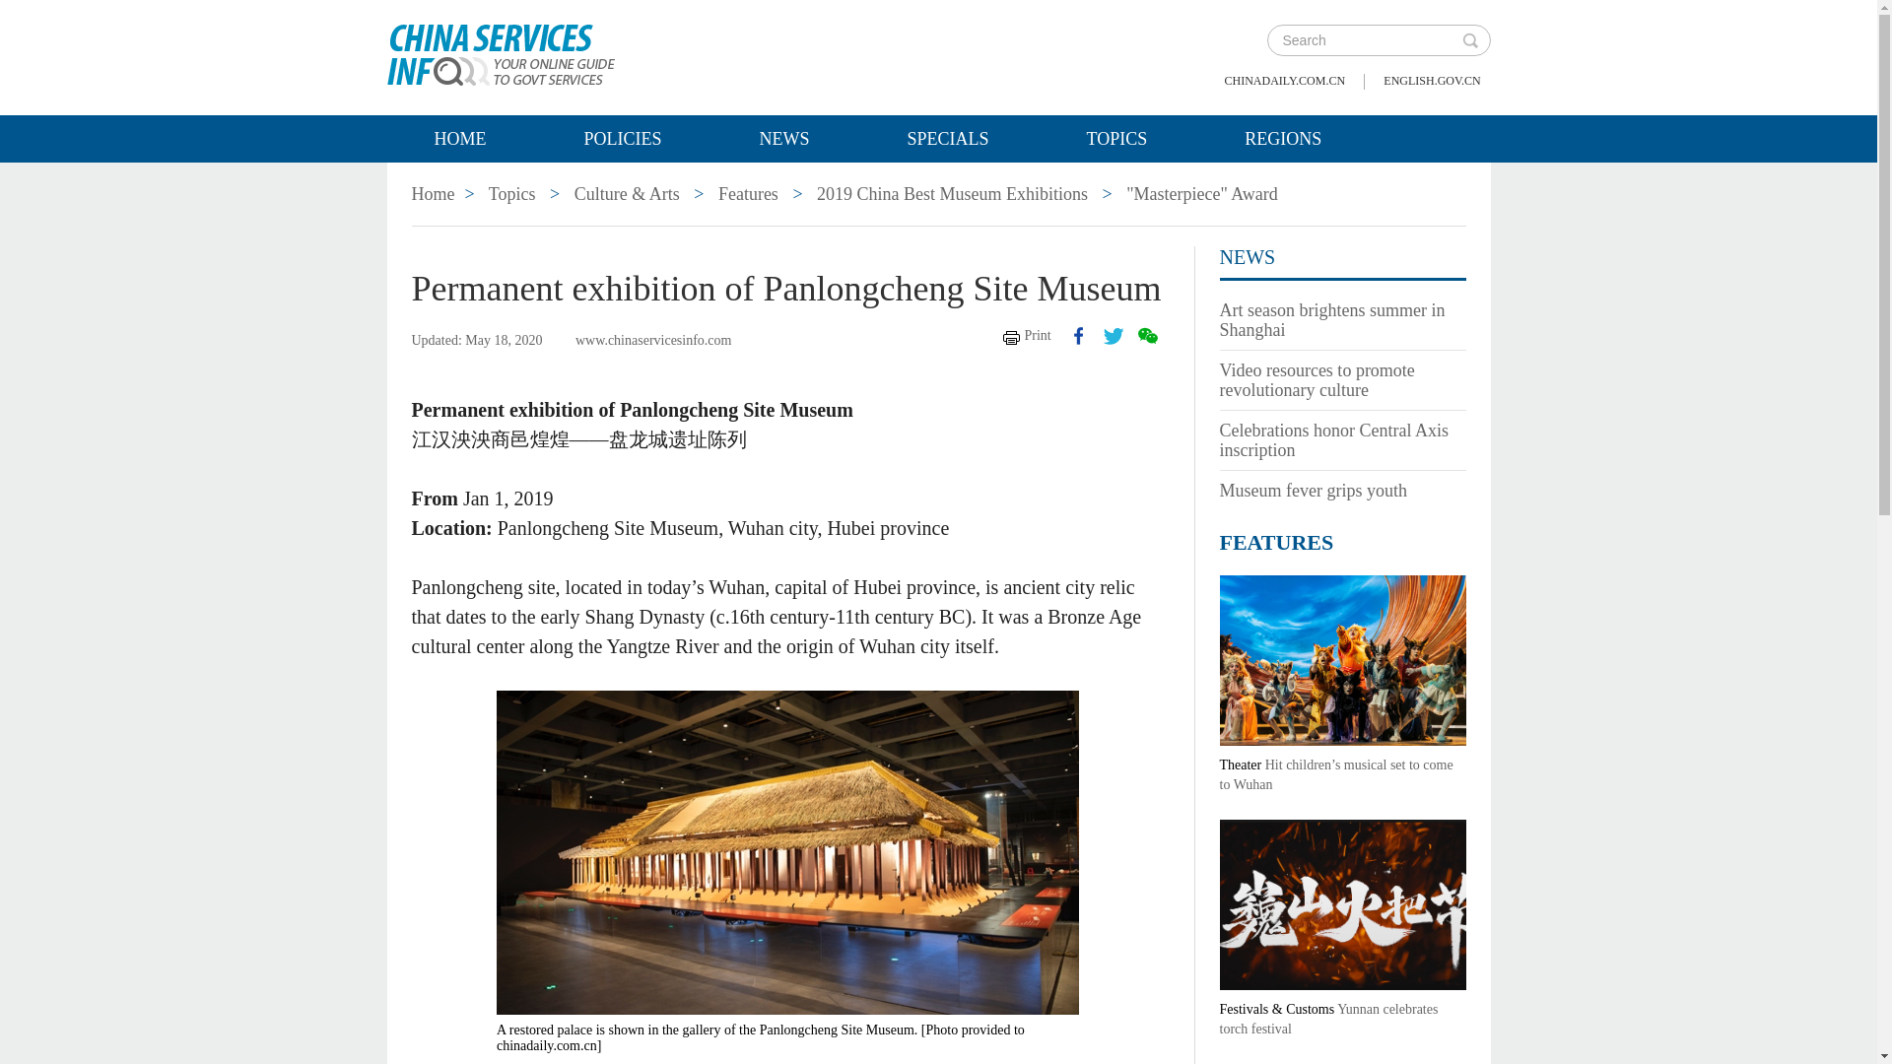  I want to click on Topics, so click(1117, 138).